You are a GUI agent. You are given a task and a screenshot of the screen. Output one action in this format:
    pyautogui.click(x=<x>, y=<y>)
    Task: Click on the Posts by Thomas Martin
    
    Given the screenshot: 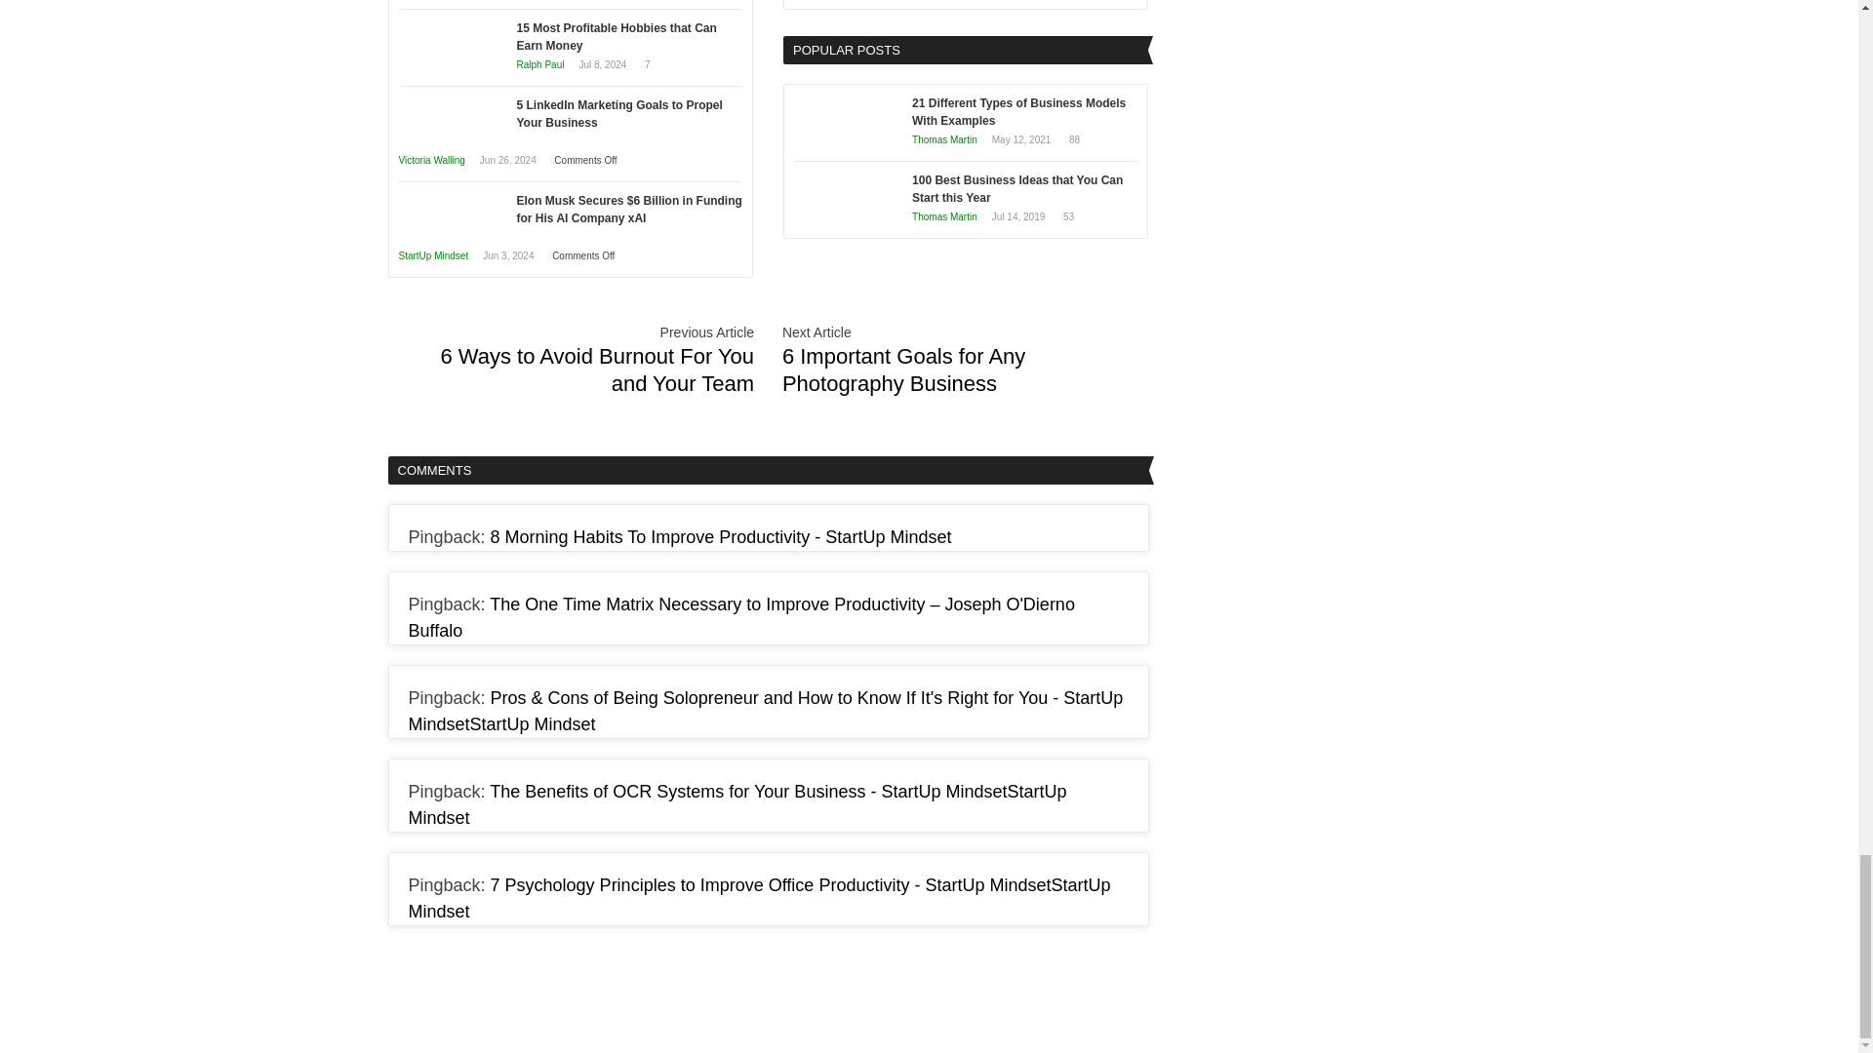 What is the action you would take?
    pyautogui.click(x=944, y=216)
    